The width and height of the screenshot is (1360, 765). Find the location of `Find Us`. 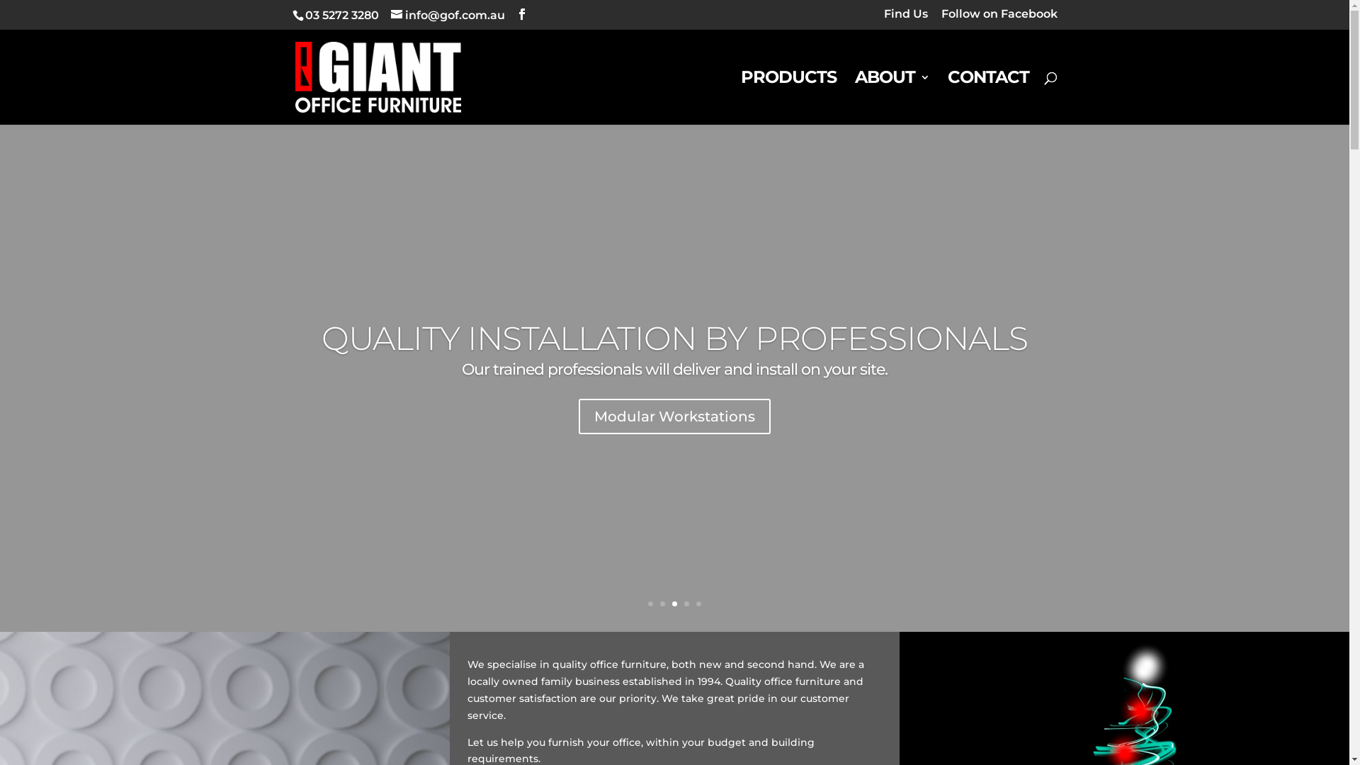

Find Us is located at coordinates (906, 18).